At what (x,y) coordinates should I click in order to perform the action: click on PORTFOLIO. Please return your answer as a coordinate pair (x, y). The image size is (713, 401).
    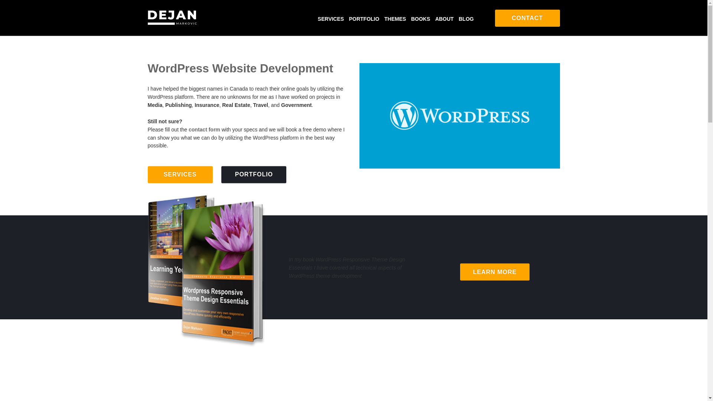
    Looking at the image, I should click on (364, 19).